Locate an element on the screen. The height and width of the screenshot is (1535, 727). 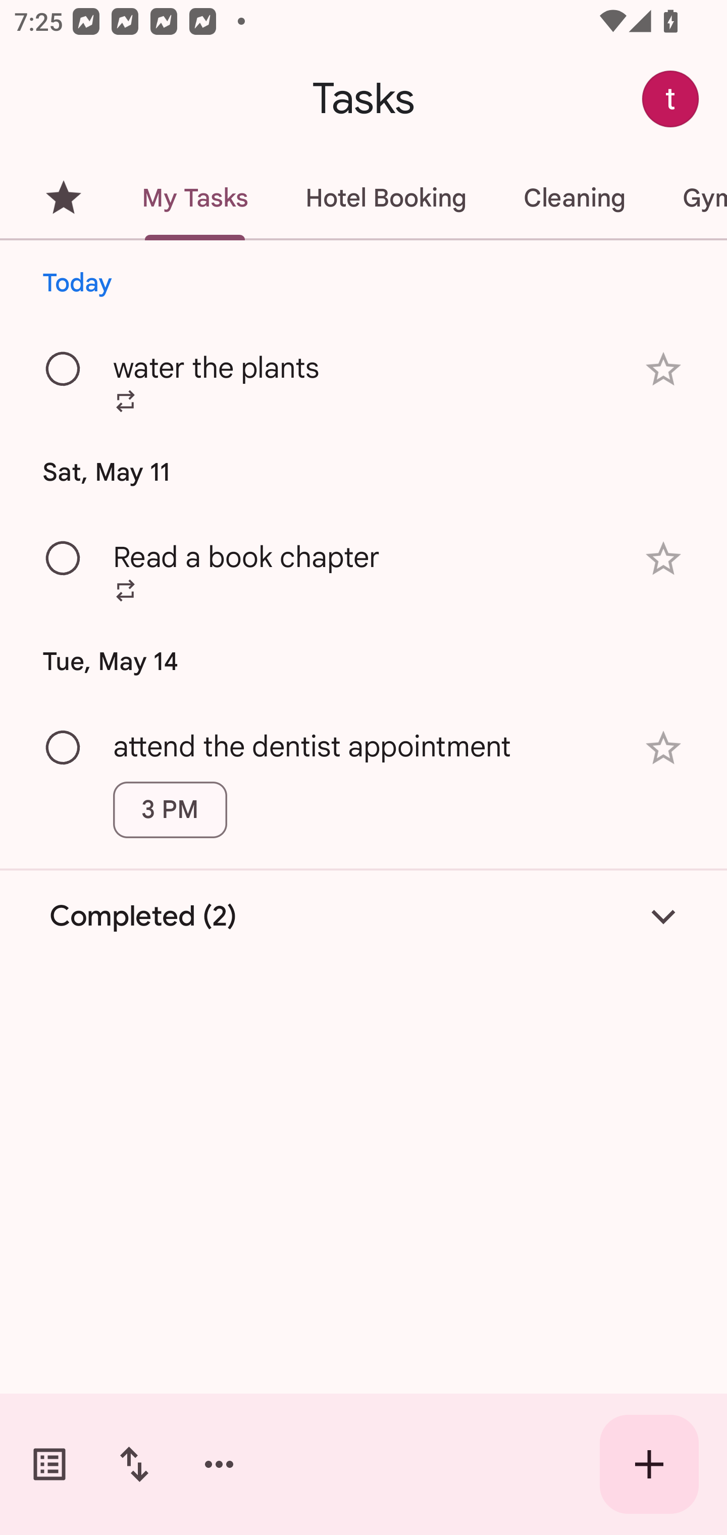
Add star is located at coordinates (663, 559).